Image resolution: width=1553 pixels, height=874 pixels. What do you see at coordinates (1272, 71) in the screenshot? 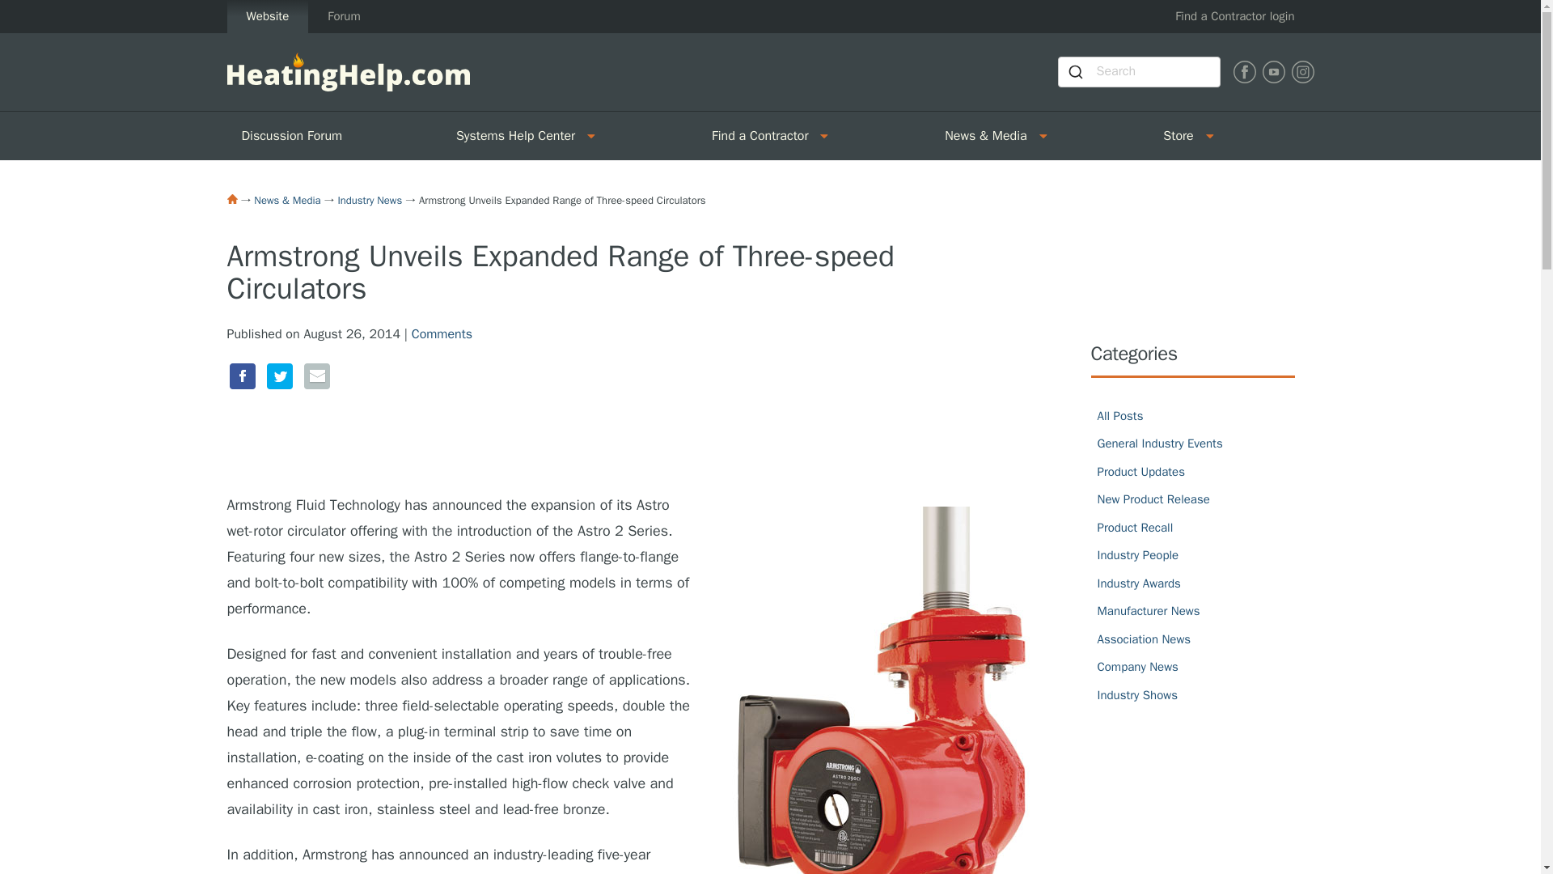
I see `Find Heating Help on Youtube` at bounding box center [1272, 71].